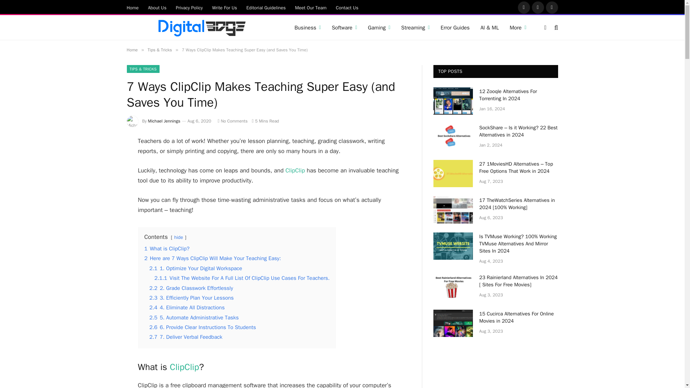  I want to click on Home, so click(133, 7).